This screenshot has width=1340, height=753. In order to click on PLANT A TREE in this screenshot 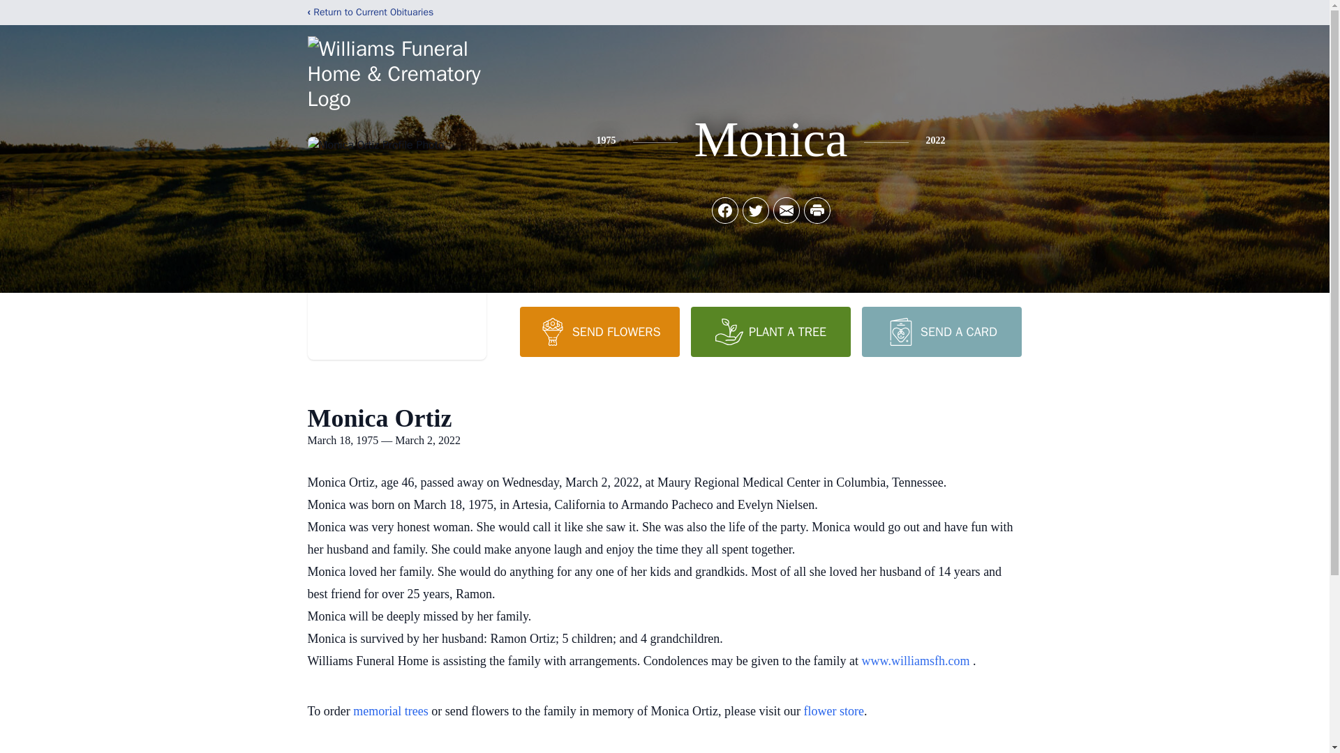, I will do `click(770, 331)`.